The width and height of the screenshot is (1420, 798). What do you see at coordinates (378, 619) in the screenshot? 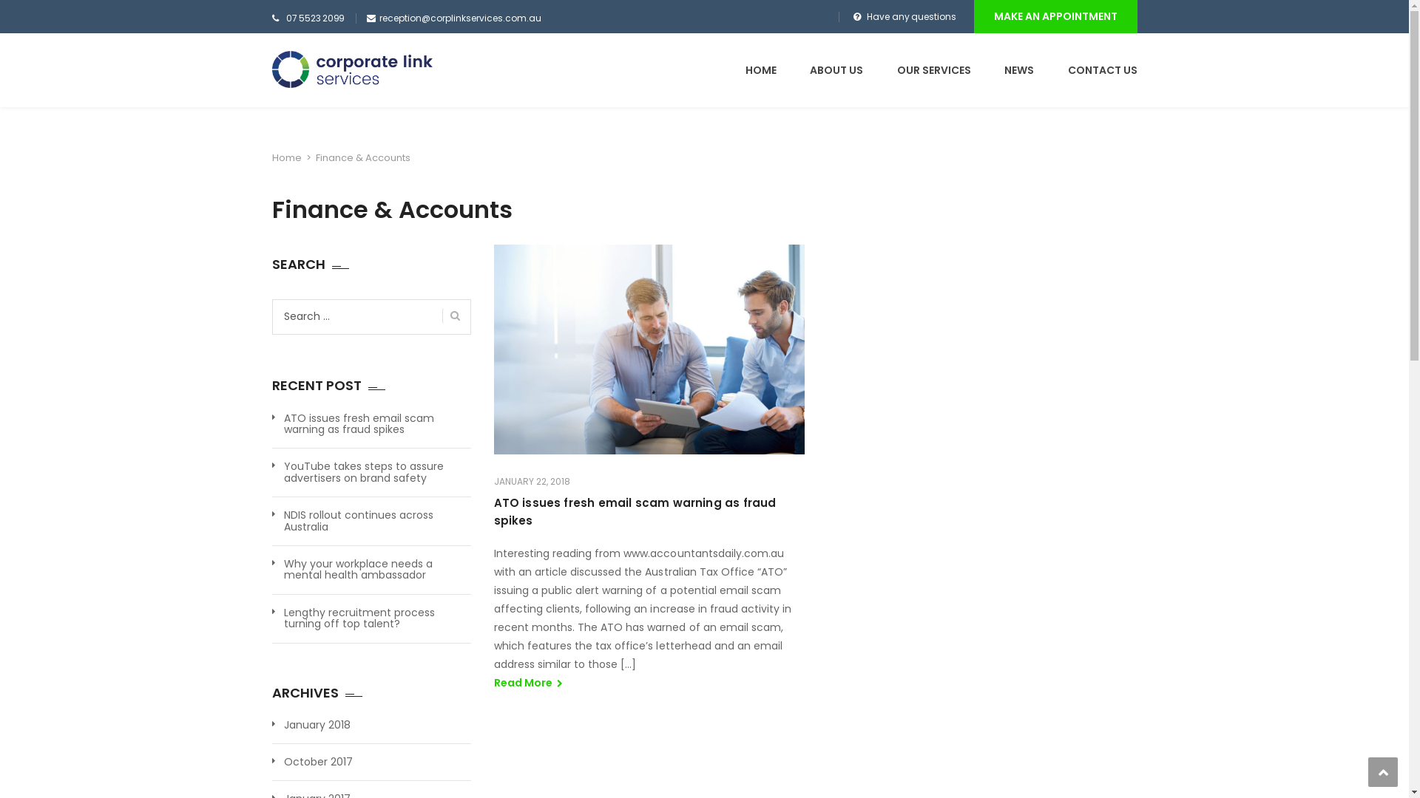
I see `Lengthy recruitment process turning off top talent?` at bounding box center [378, 619].